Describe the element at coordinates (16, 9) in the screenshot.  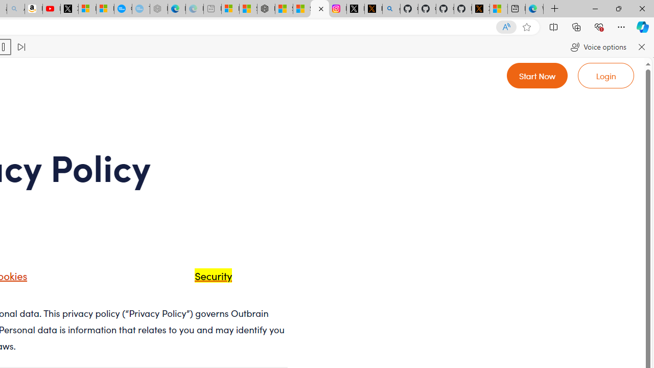
I see `Amazon Echo Dot PNG - Search Images - Sleeping` at that location.